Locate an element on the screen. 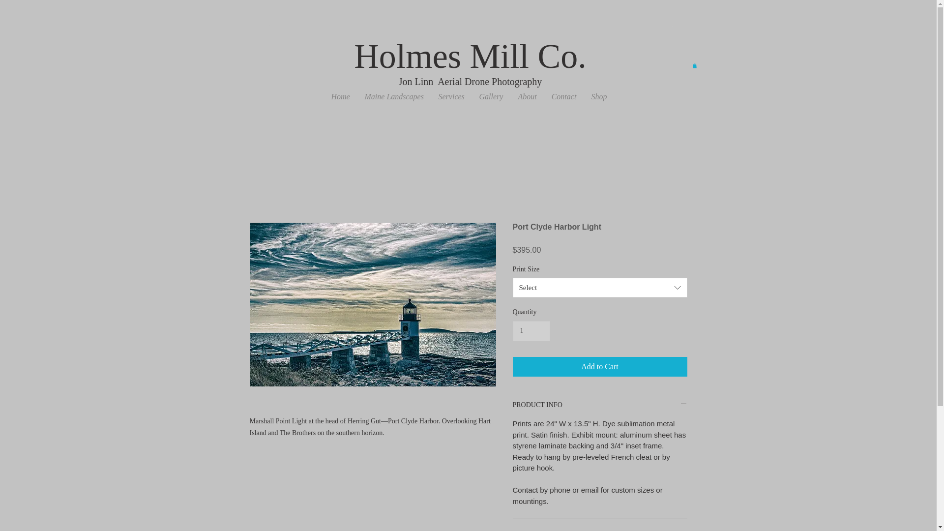 The height and width of the screenshot is (531, 944). 1 is located at coordinates (531, 331).